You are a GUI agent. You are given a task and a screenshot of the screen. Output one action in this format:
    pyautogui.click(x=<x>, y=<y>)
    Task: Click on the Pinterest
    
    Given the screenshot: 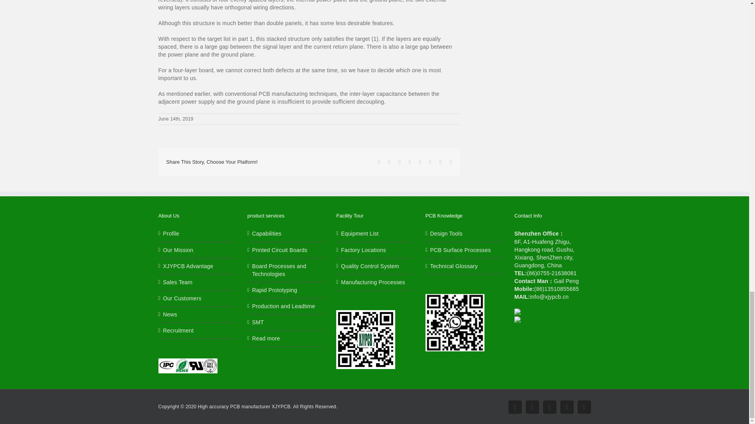 What is the action you would take?
    pyautogui.click(x=566, y=407)
    